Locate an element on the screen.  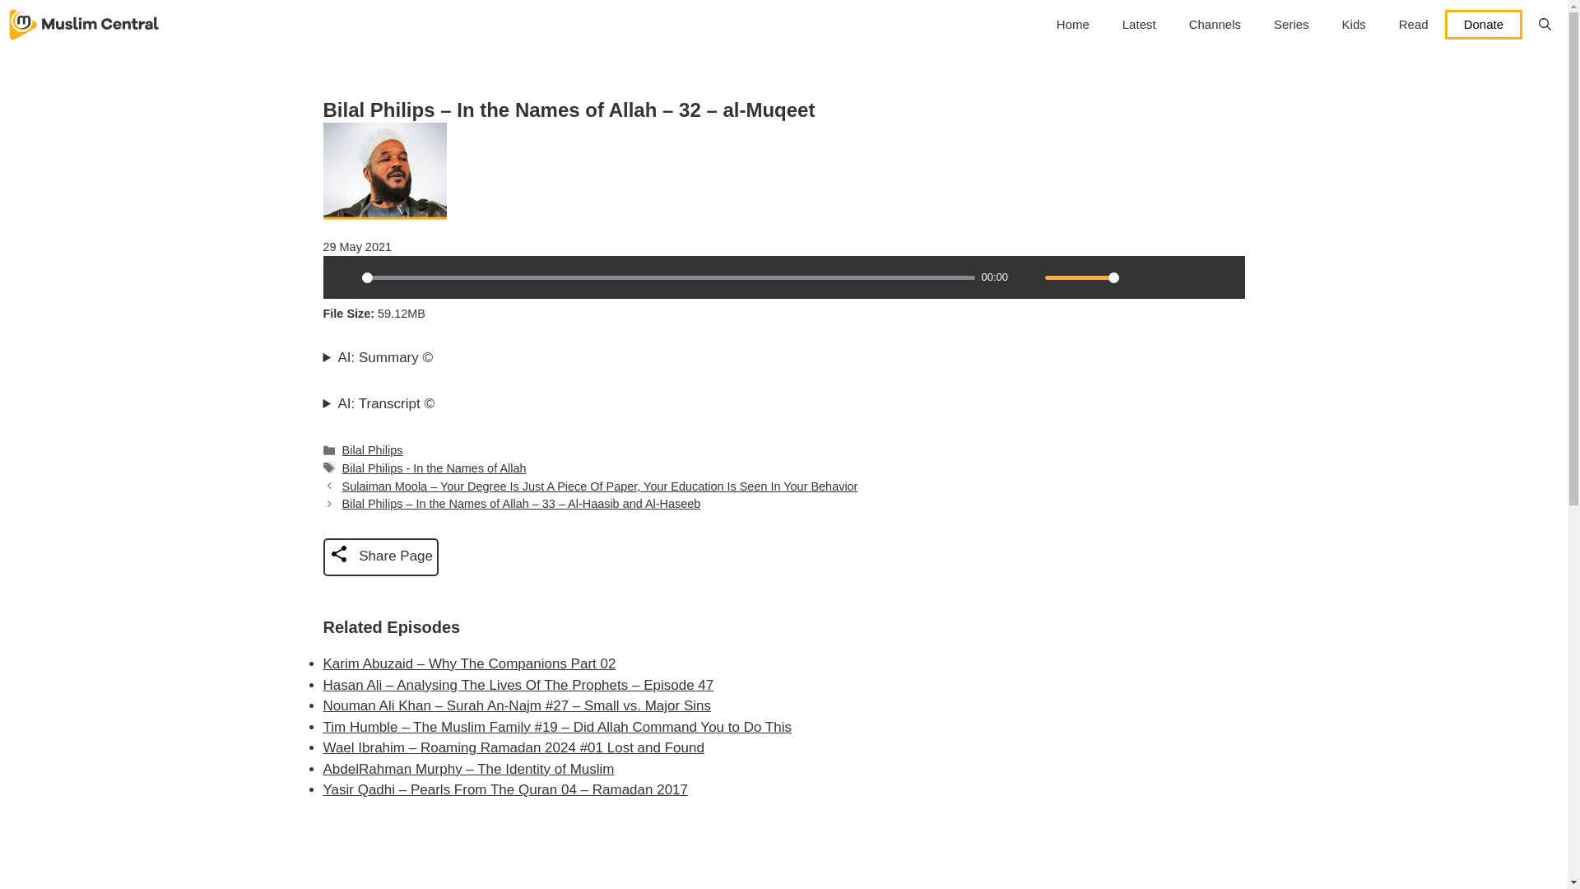
Settings is located at coordinates (1138, 277).